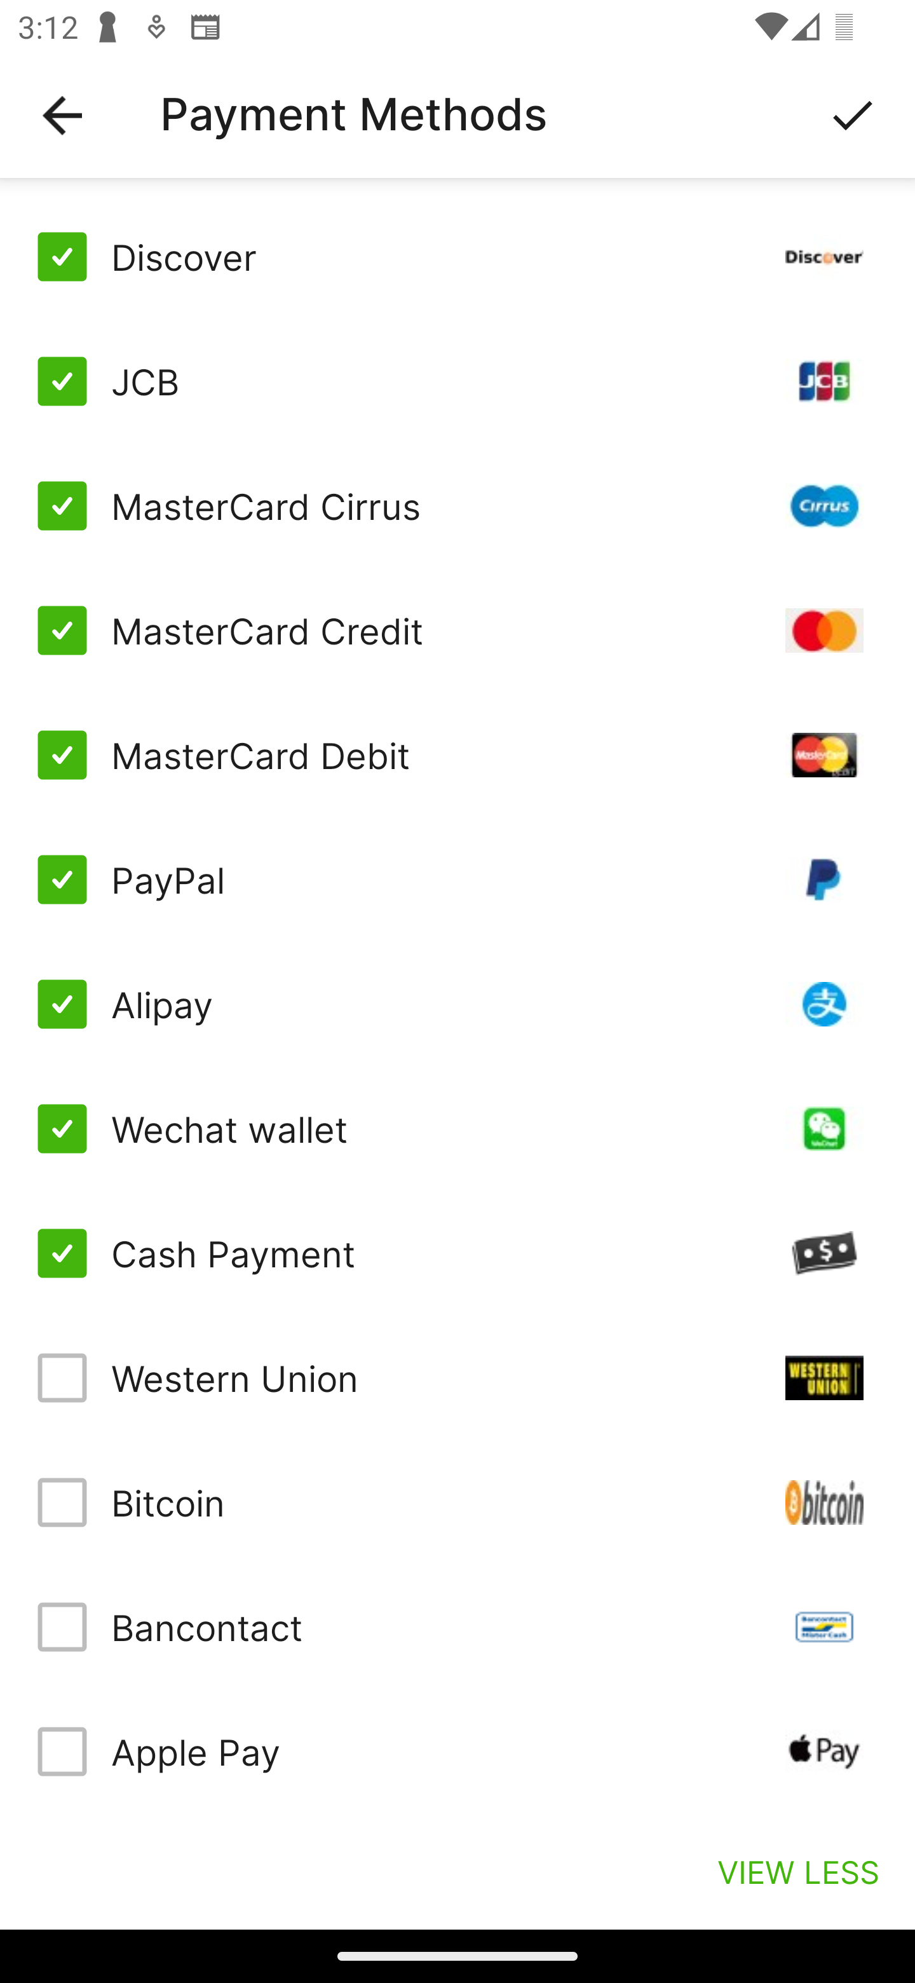 The height and width of the screenshot is (1983, 915). Describe the element at coordinates (457, 1129) in the screenshot. I see `Wechat wallet` at that location.